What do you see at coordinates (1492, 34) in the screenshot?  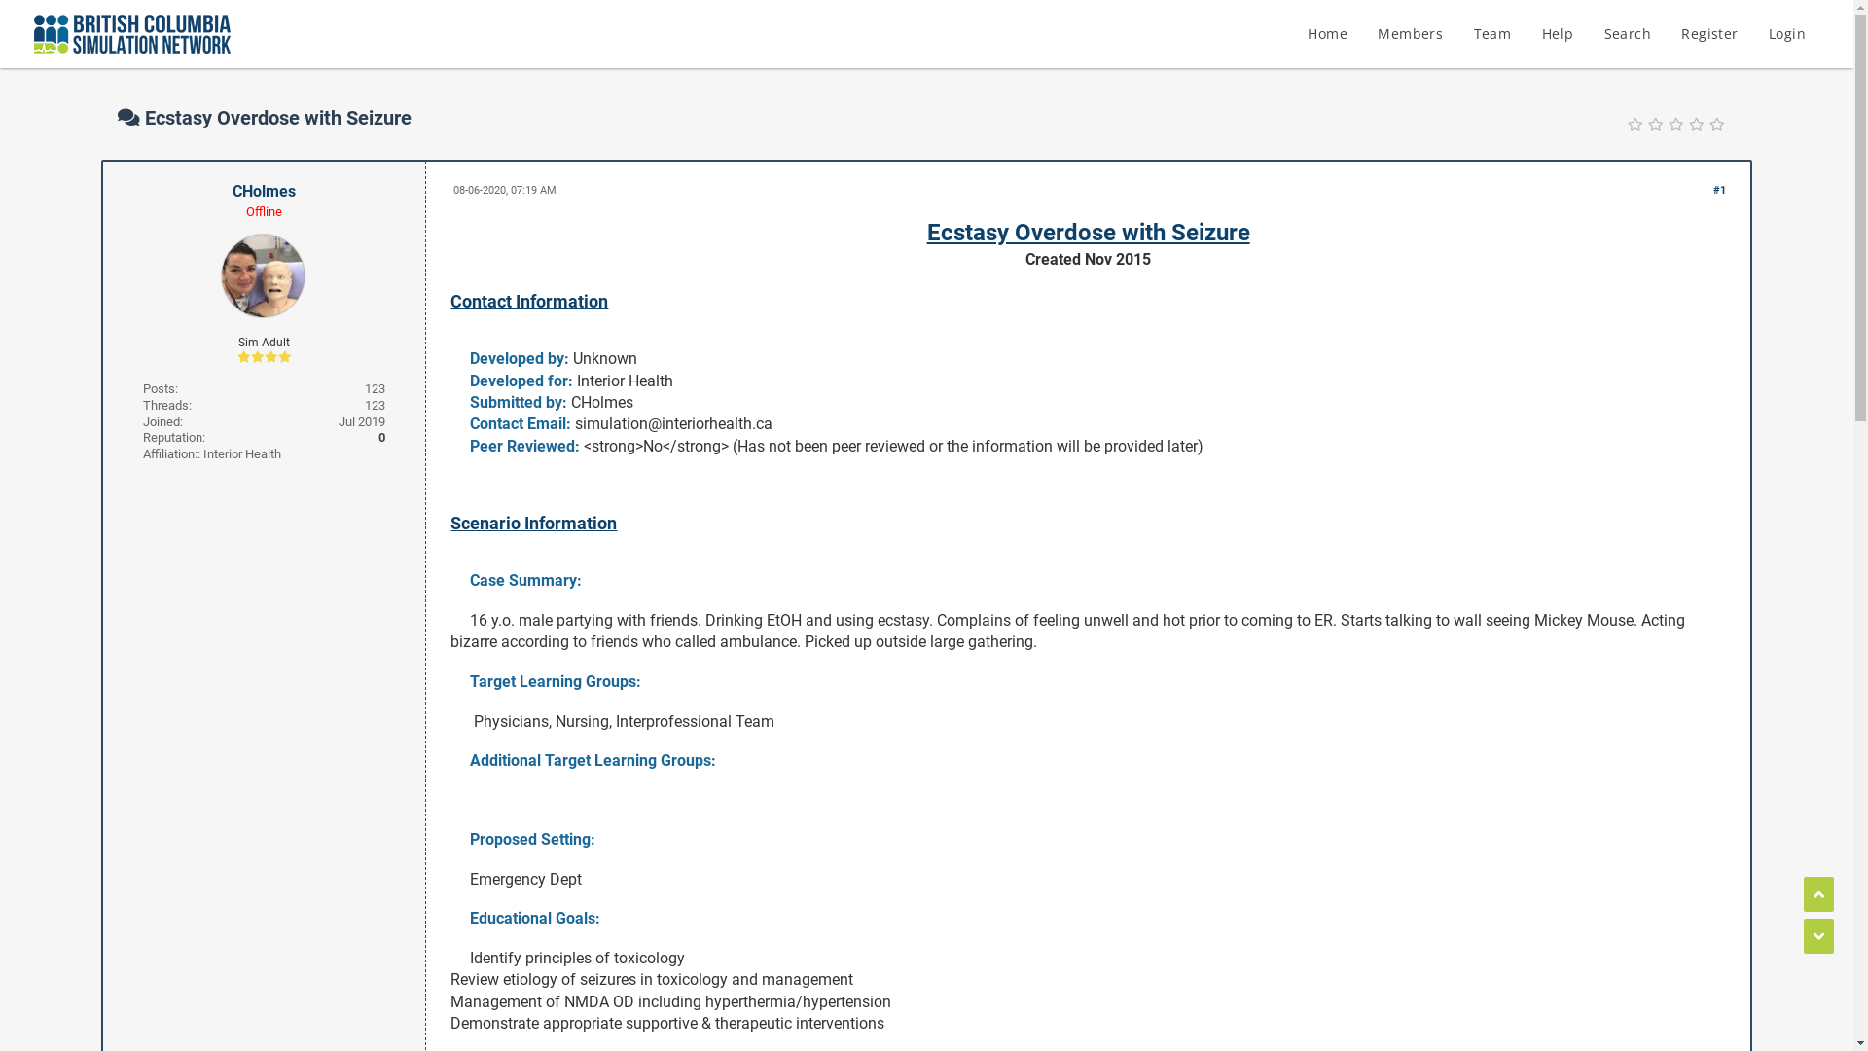 I see `Team` at bounding box center [1492, 34].